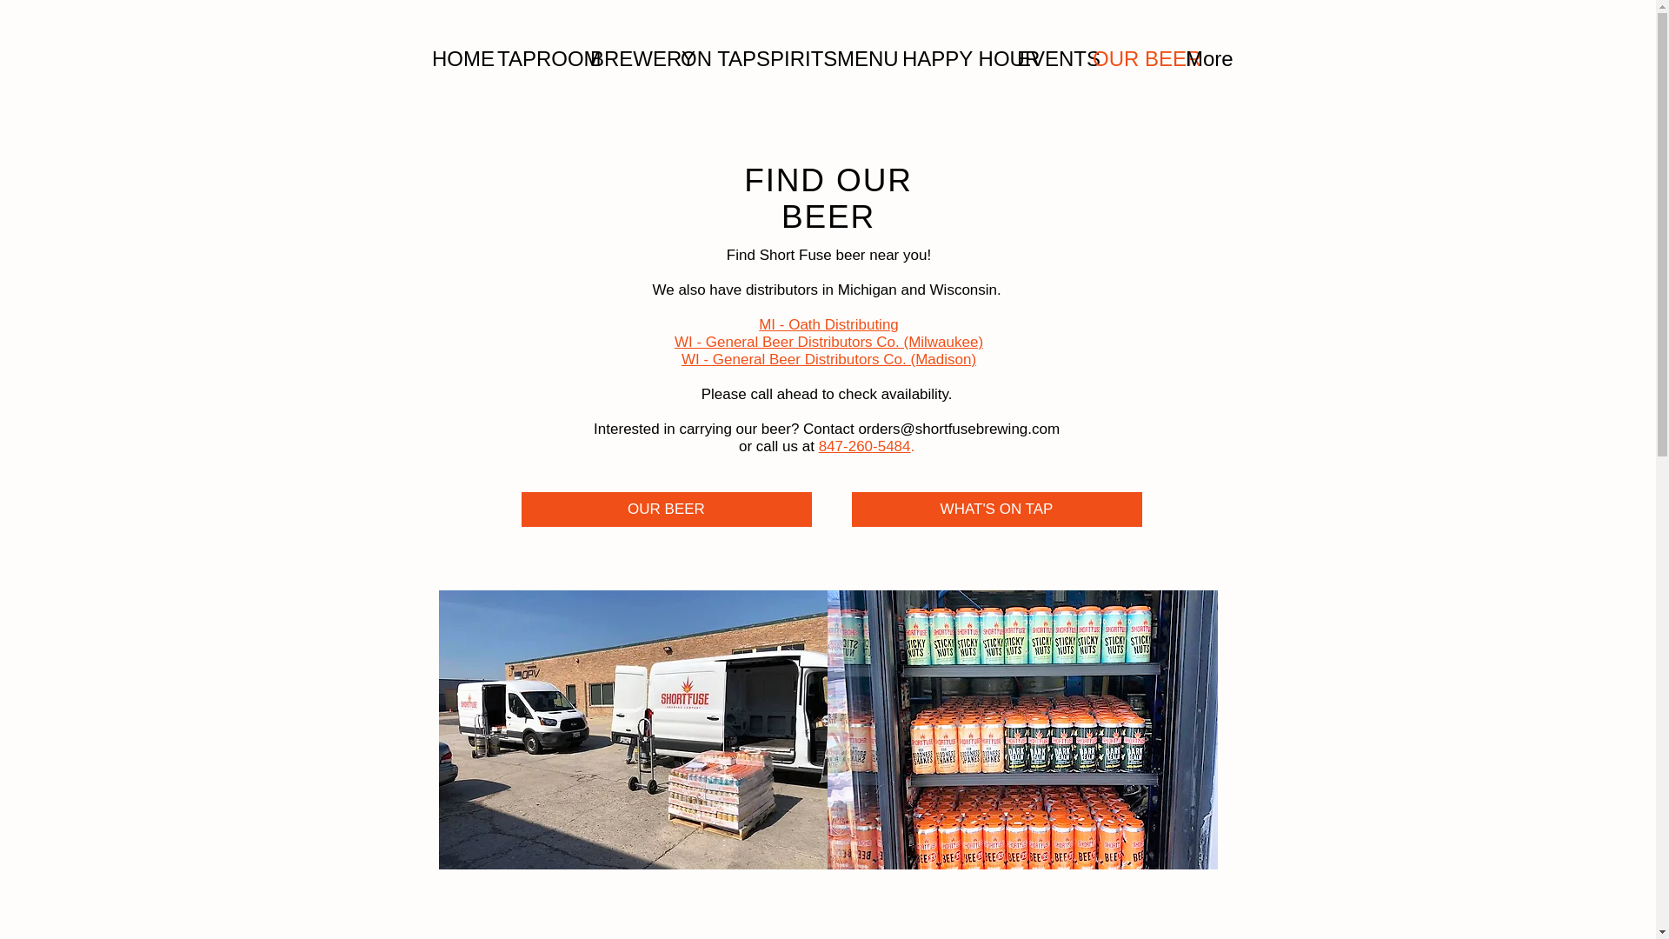 The width and height of the screenshot is (1669, 939). What do you see at coordinates (829, 324) in the screenshot?
I see `MI - Oath Distributing` at bounding box center [829, 324].